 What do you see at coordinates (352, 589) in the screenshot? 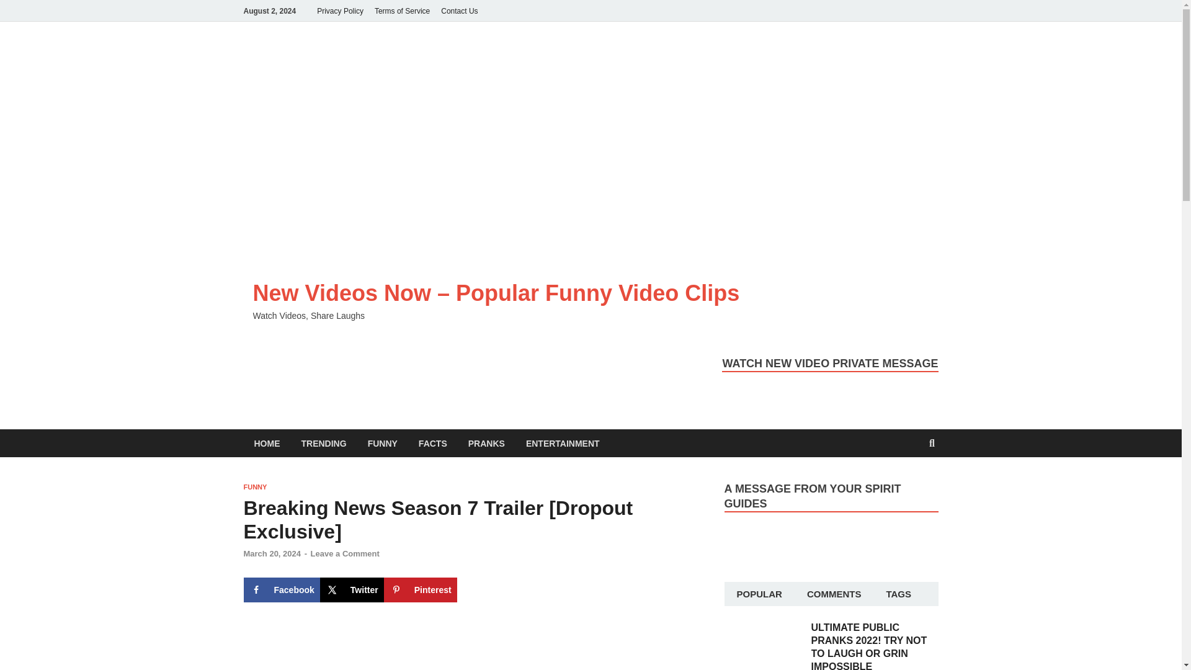
I see `Share on X` at bounding box center [352, 589].